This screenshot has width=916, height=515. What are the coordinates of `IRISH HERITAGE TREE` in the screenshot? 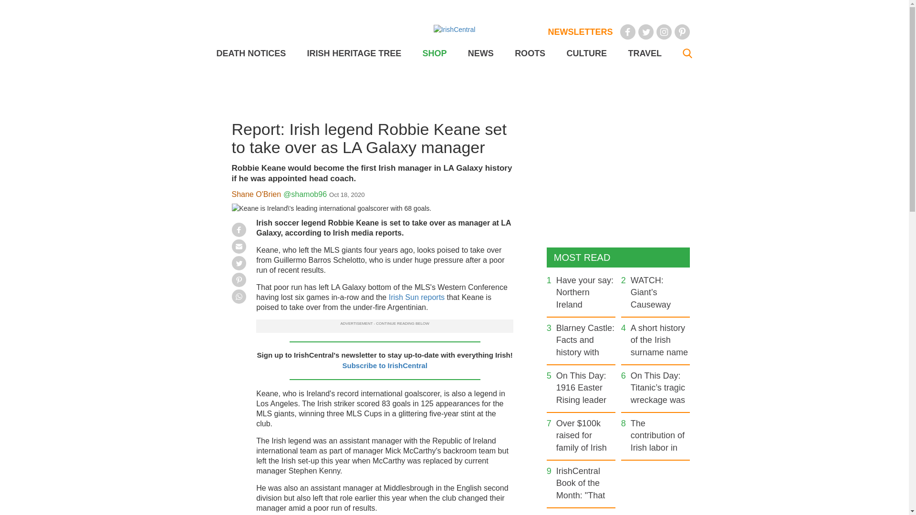 It's located at (354, 53).